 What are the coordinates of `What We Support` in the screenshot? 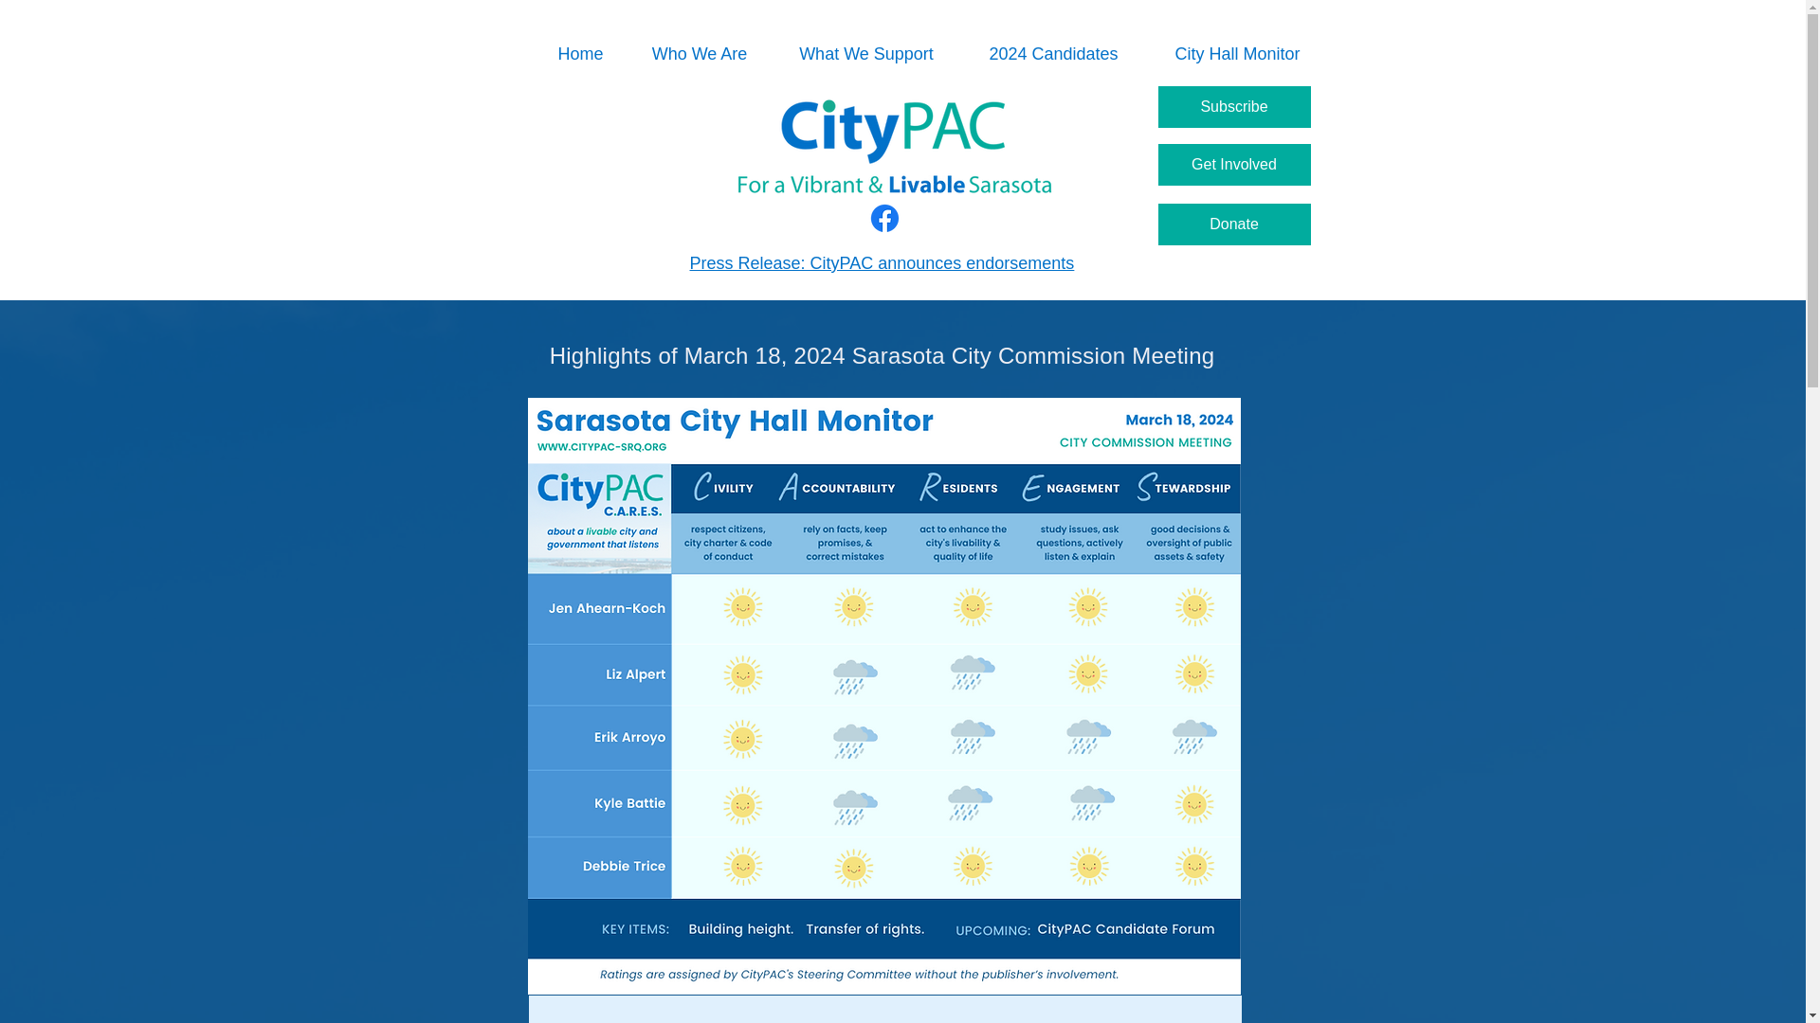 It's located at (866, 54).